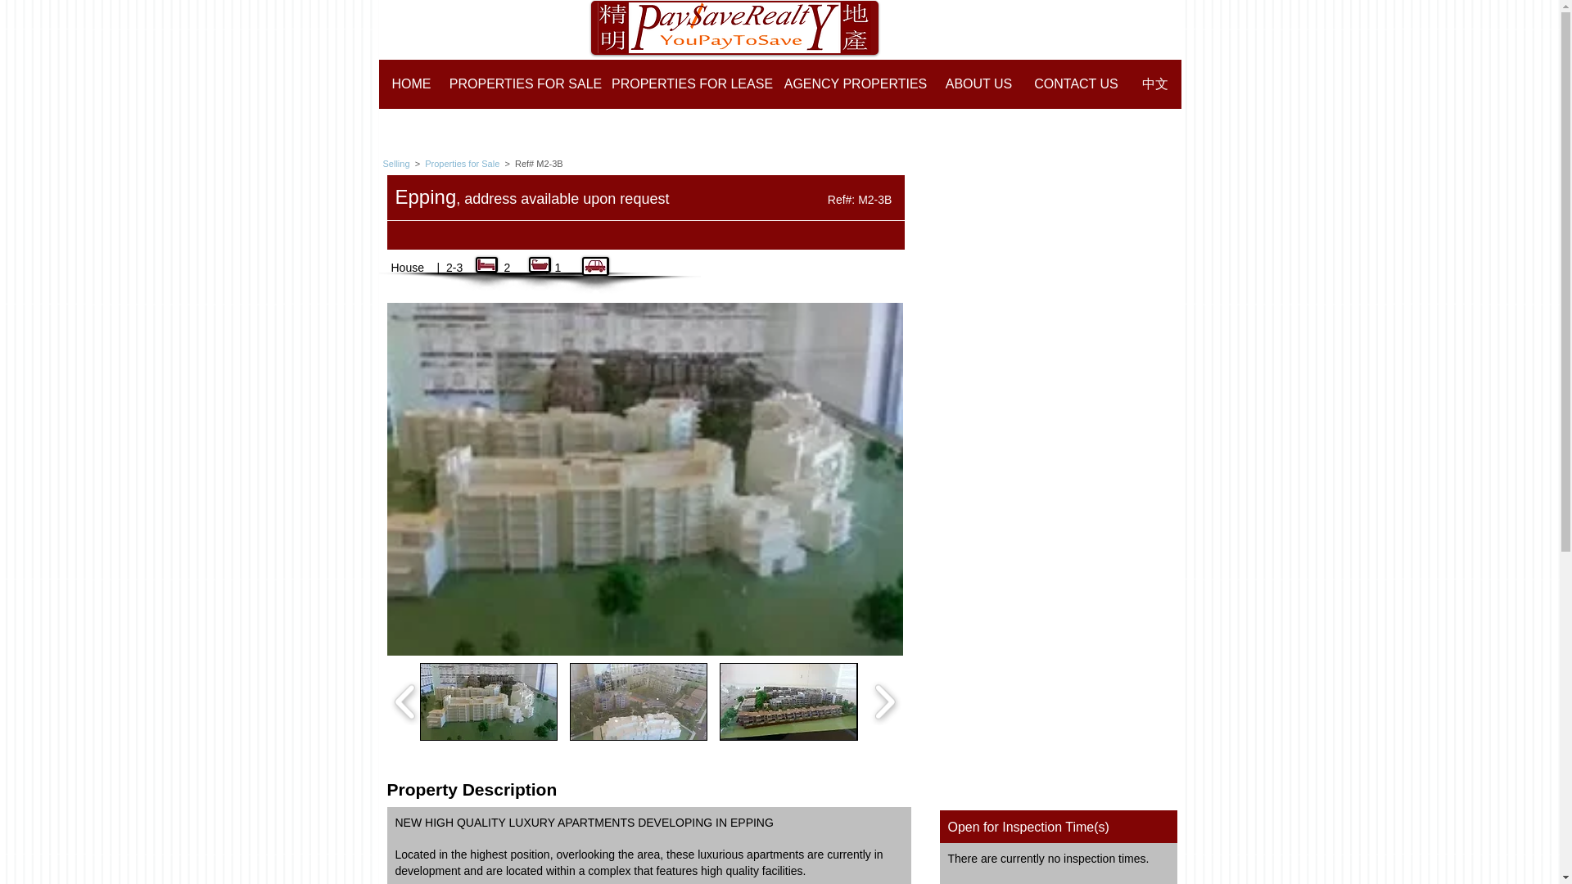 This screenshot has height=884, width=1572. What do you see at coordinates (856, 83) in the screenshot?
I see `AGENCY PROPERTIES` at bounding box center [856, 83].